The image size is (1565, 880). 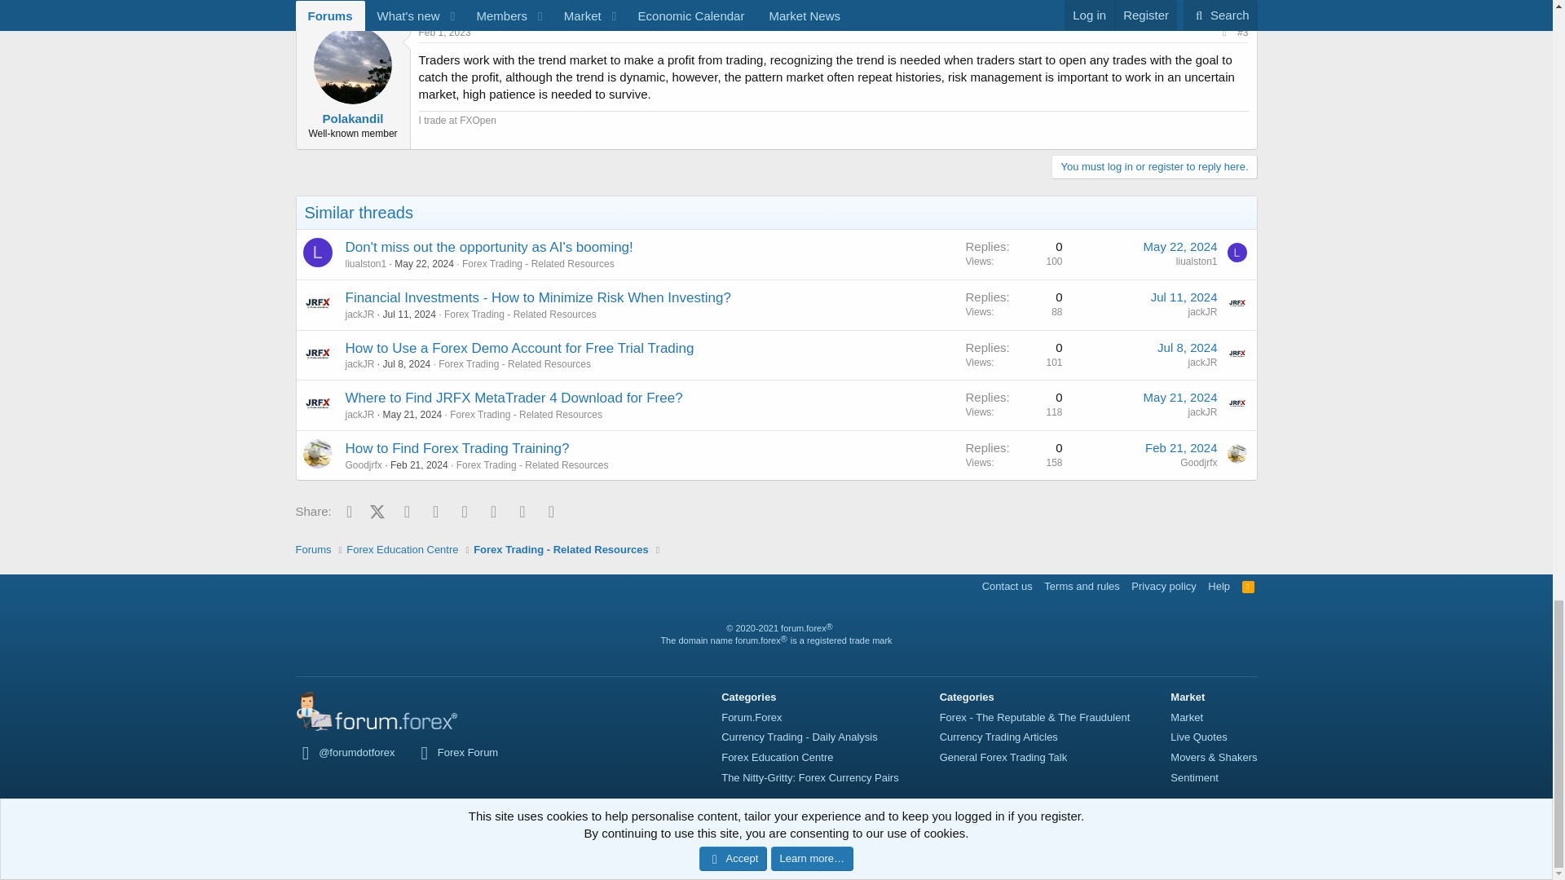 I want to click on May 22, 2024 at 7:02 AM, so click(x=1180, y=246).